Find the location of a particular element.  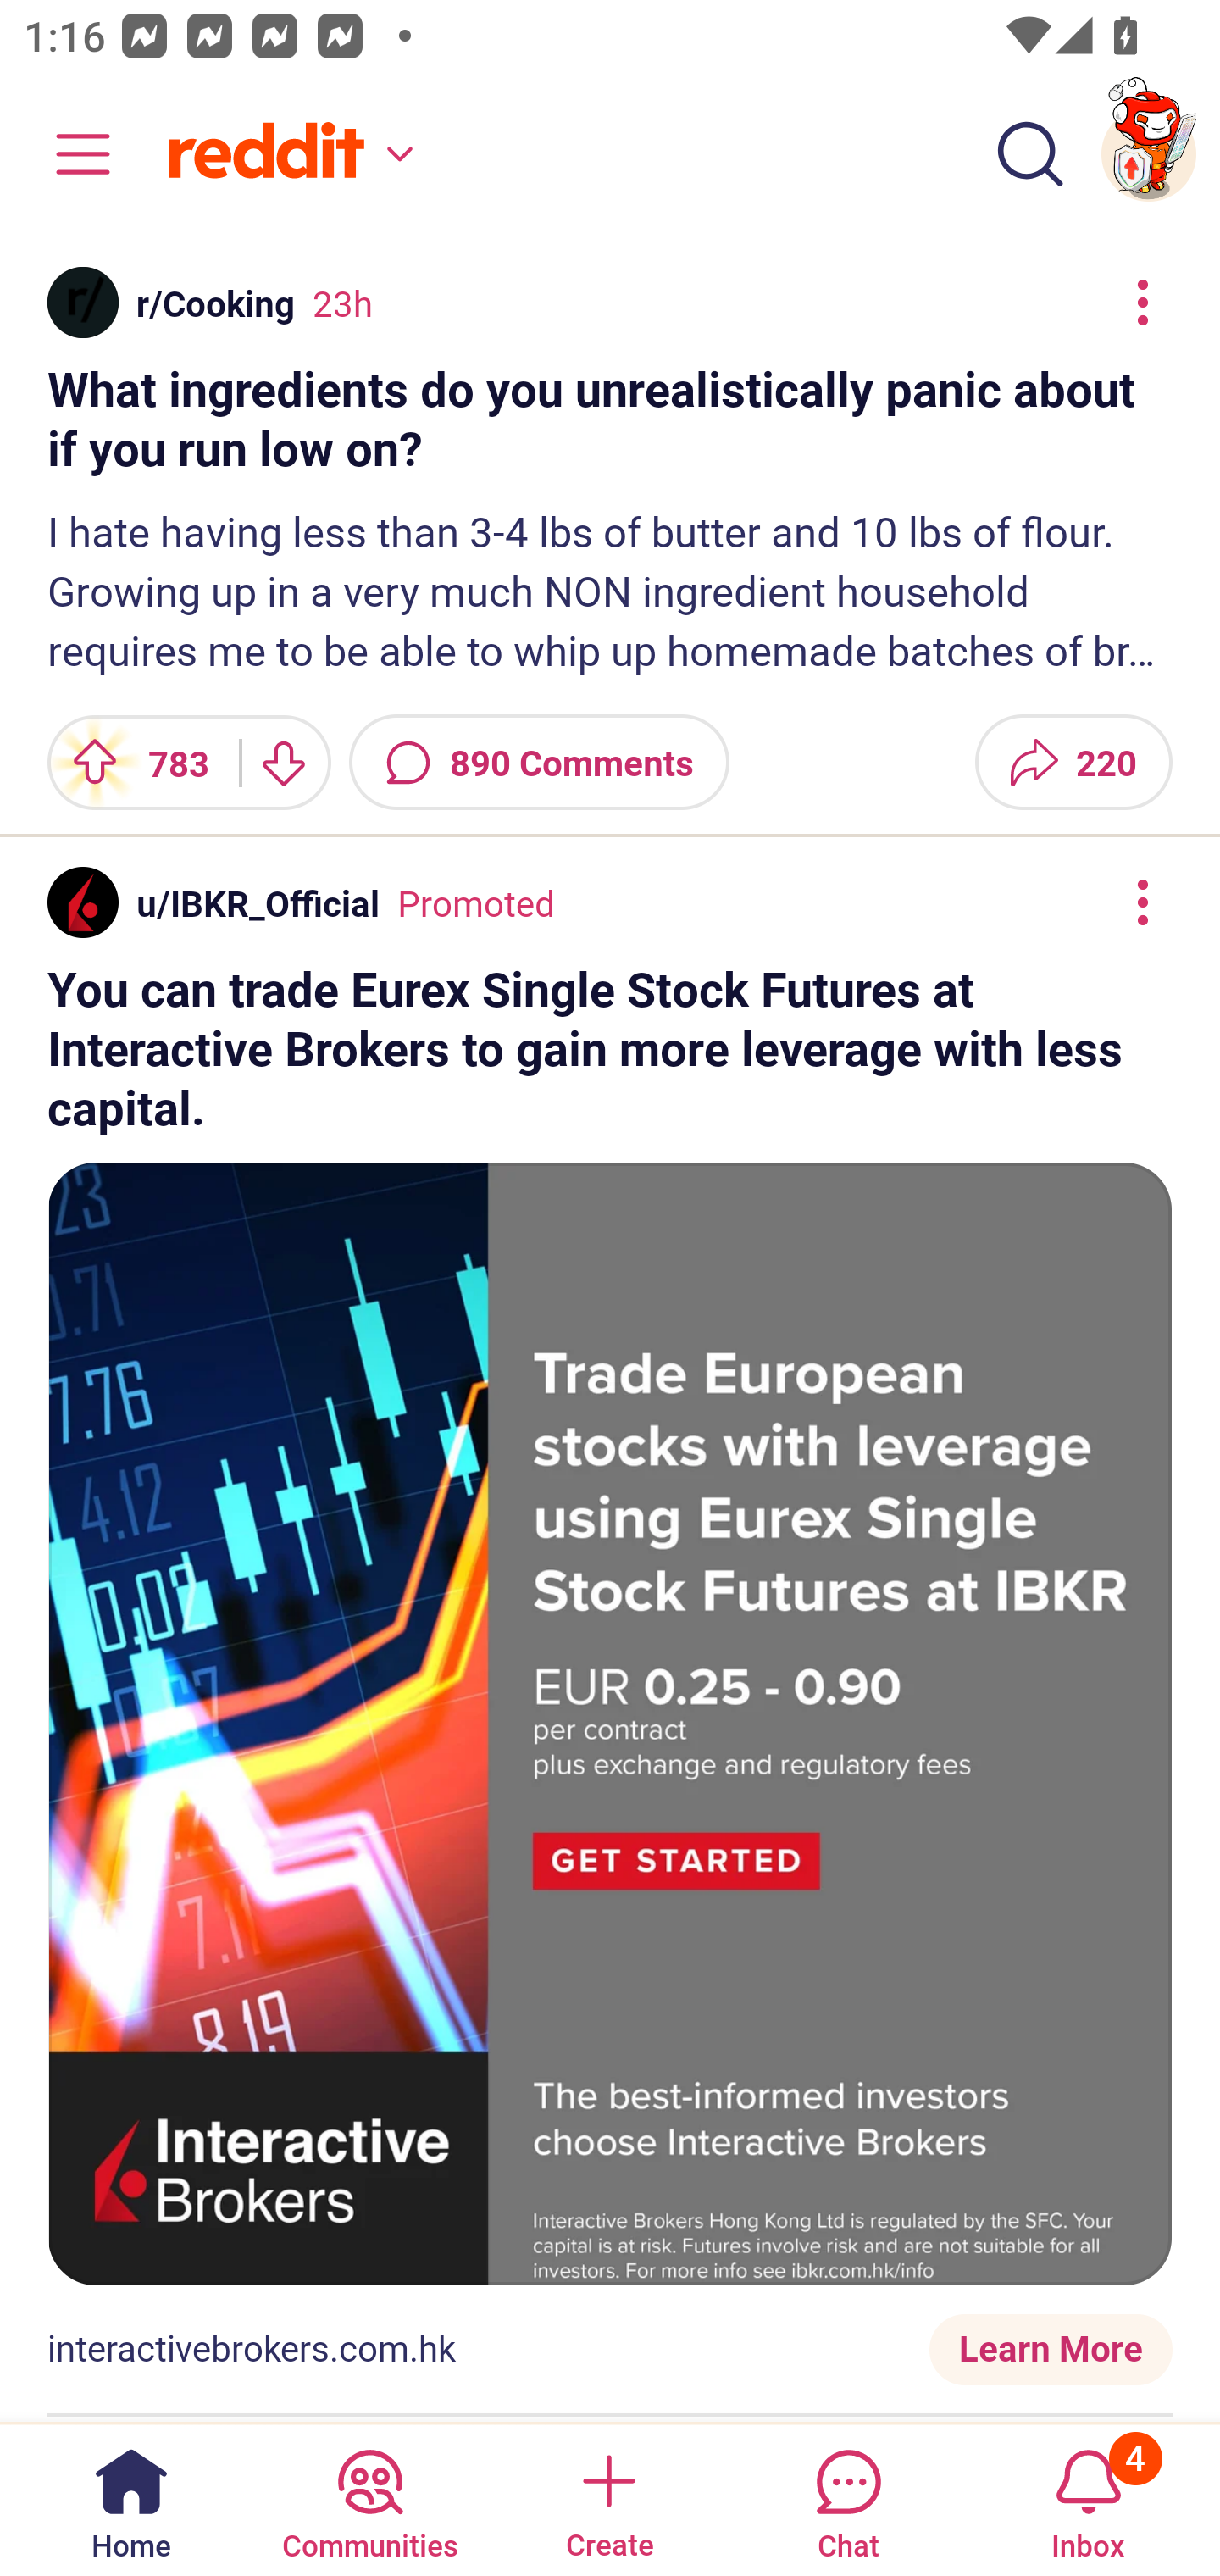

Inbox, has 4 notifications 4 Inbox is located at coordinates (1088, 2498).